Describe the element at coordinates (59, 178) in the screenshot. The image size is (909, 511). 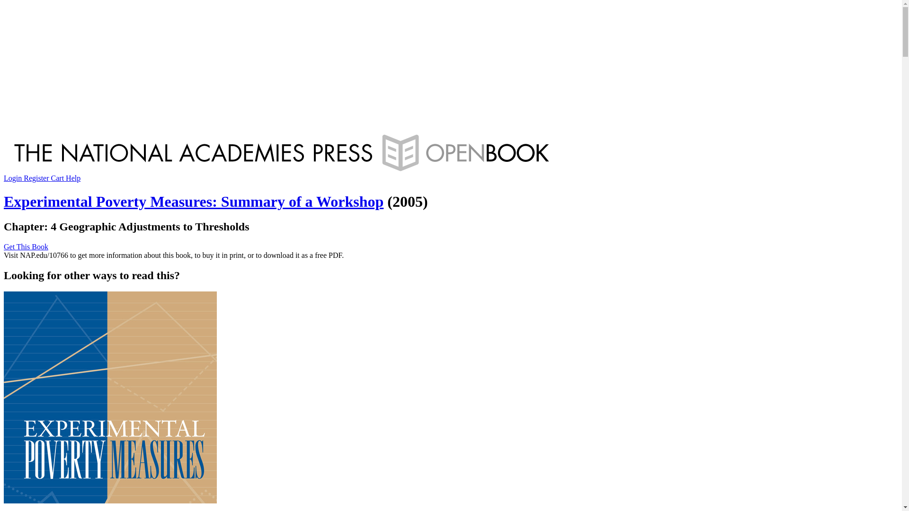
I see `Cart` at that location.